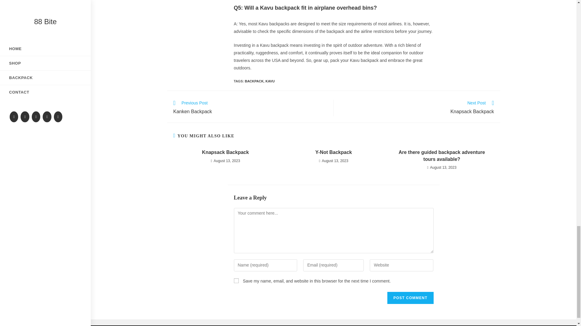 The width and height of the screenshot is (581, 326). I want to click on Knapsack Backpack, so click(410, 298).